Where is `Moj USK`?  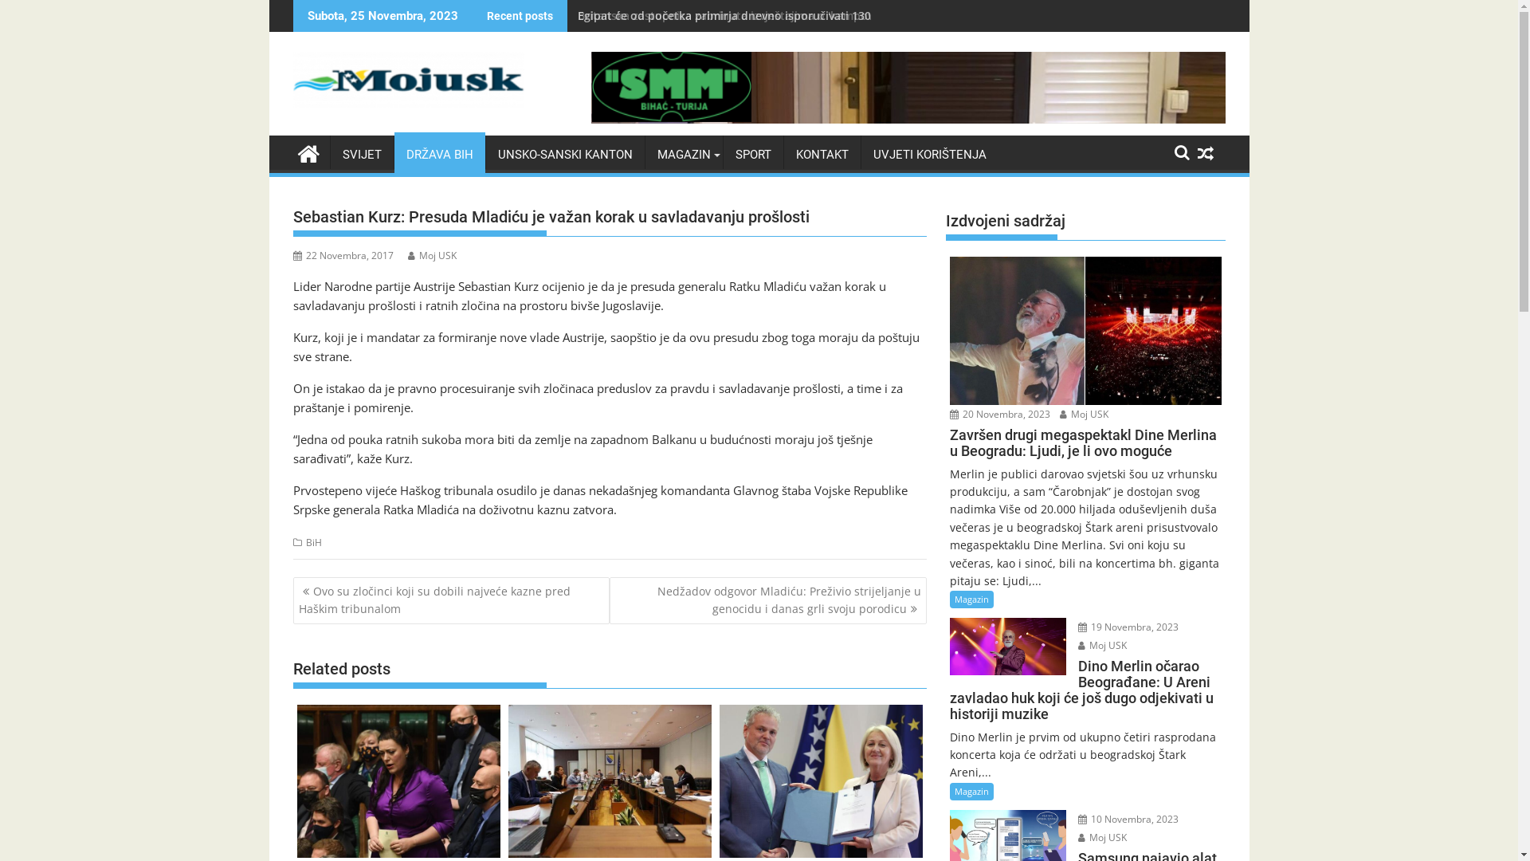
Moj USK is located at coordinates (1084, 415).